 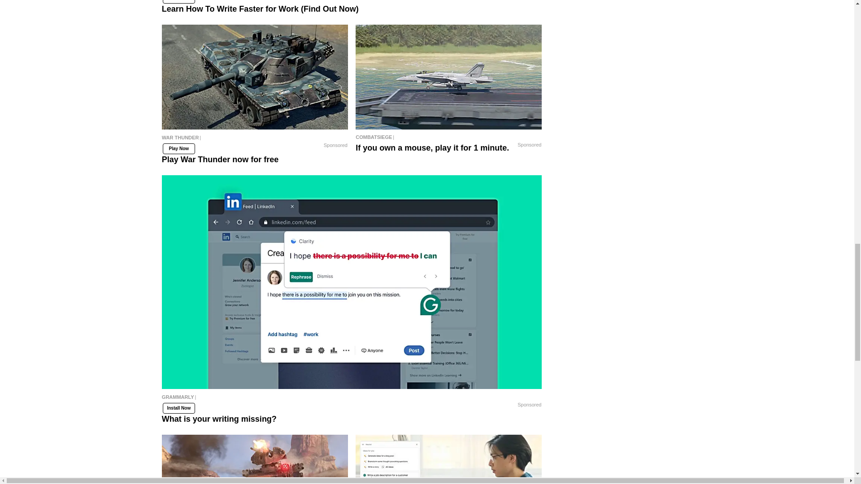 What do you see at coordinates (448, 137) in the screenshot?
I see `If you own a mouse, play it for 1 minute.` at bounding box center [448, 137].